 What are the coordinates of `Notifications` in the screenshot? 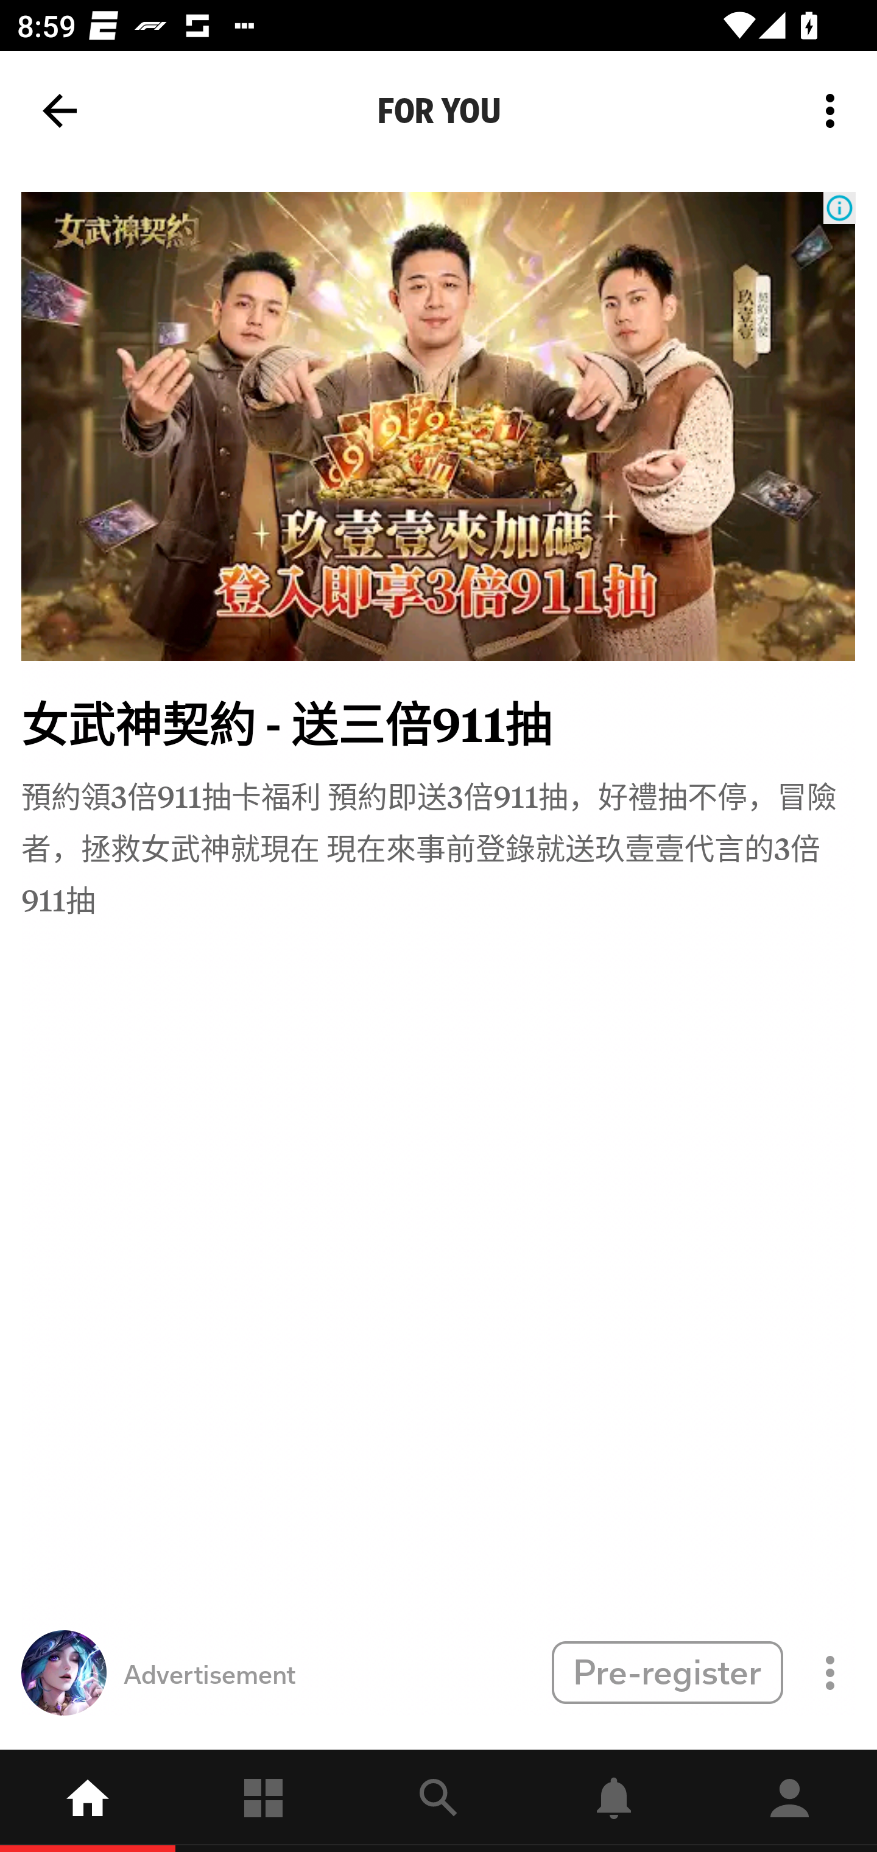 It's located at (614, 1801).